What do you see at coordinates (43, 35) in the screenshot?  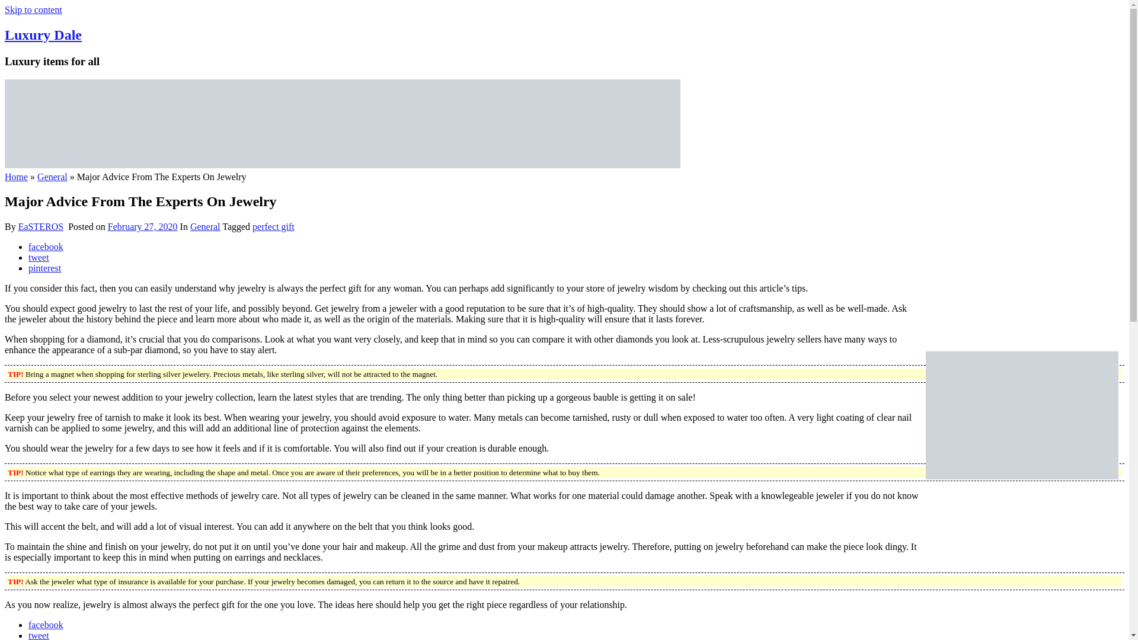 I see `Luxury Dale` at bounding box center [43, 35].